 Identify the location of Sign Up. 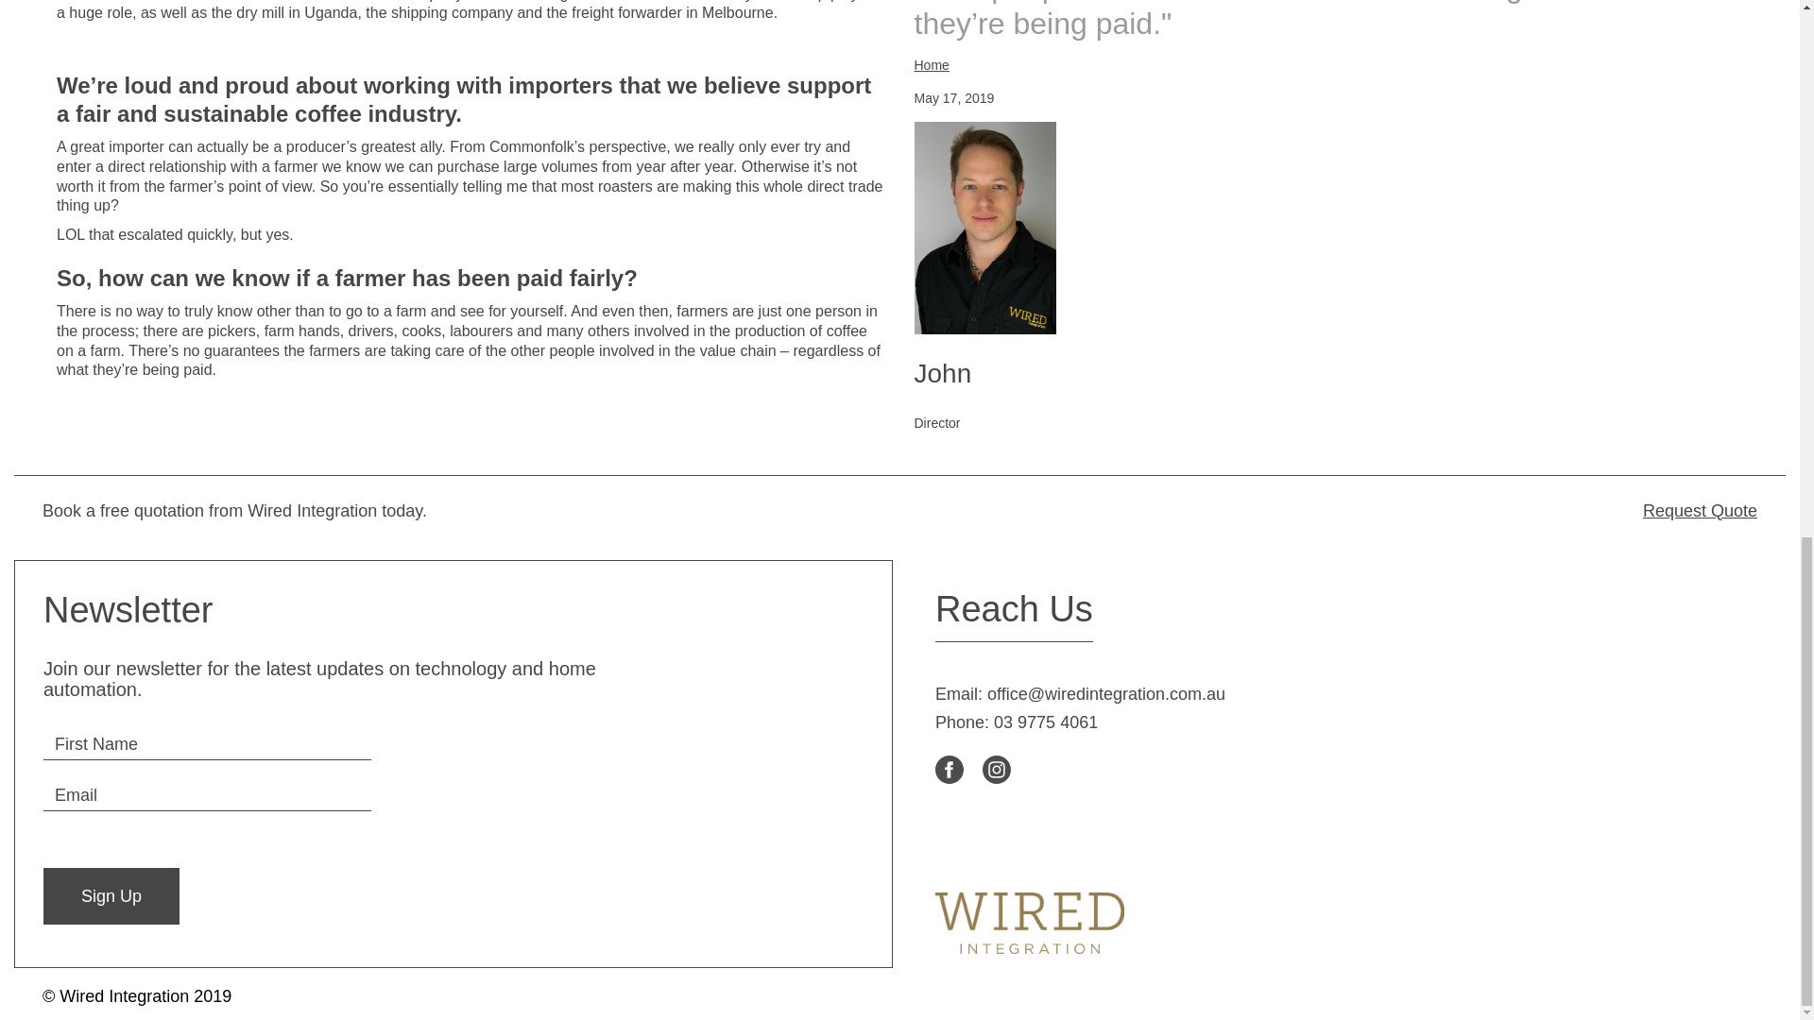
(111, 895).